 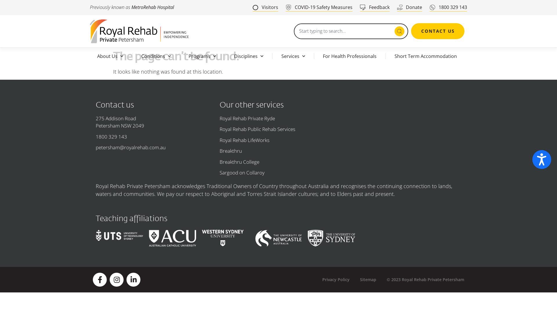 What do you see at coordinates (438, 31) in the screenshot?
I see `CONTACT US` at bounding box center [438, 31].